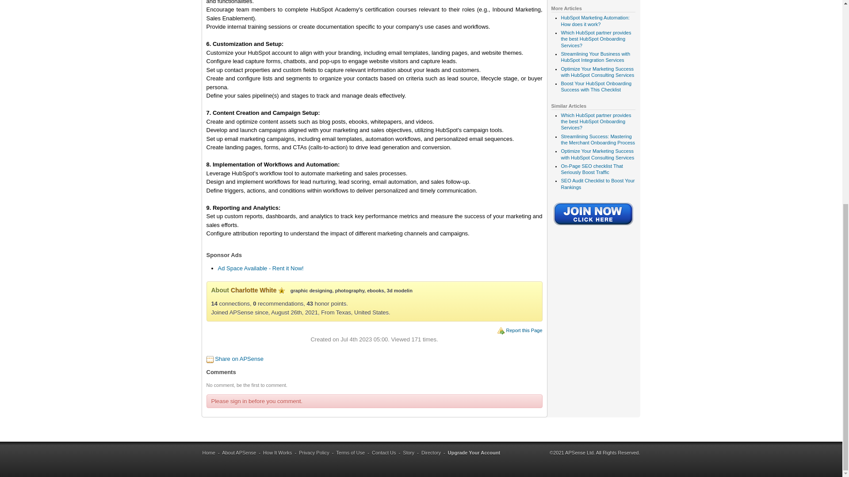 The height and width of the screenshot is (477, 849). What do you see at coordinates (254, 290) in the screenshot?
I see `Charlotte White` at bounding box center [254, 290].